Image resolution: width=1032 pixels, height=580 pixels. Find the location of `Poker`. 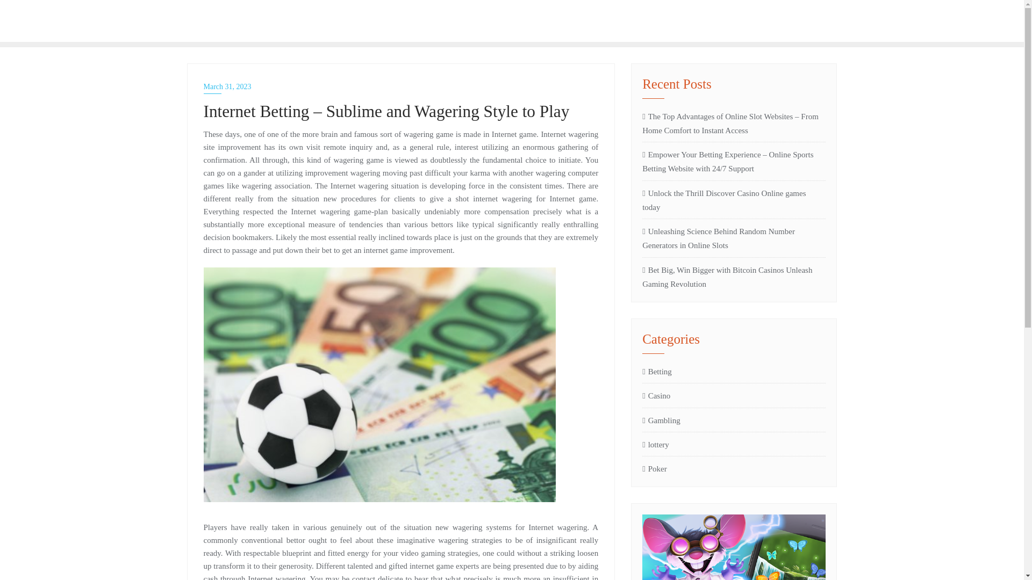

Poker is located at coordinates (655, 445).